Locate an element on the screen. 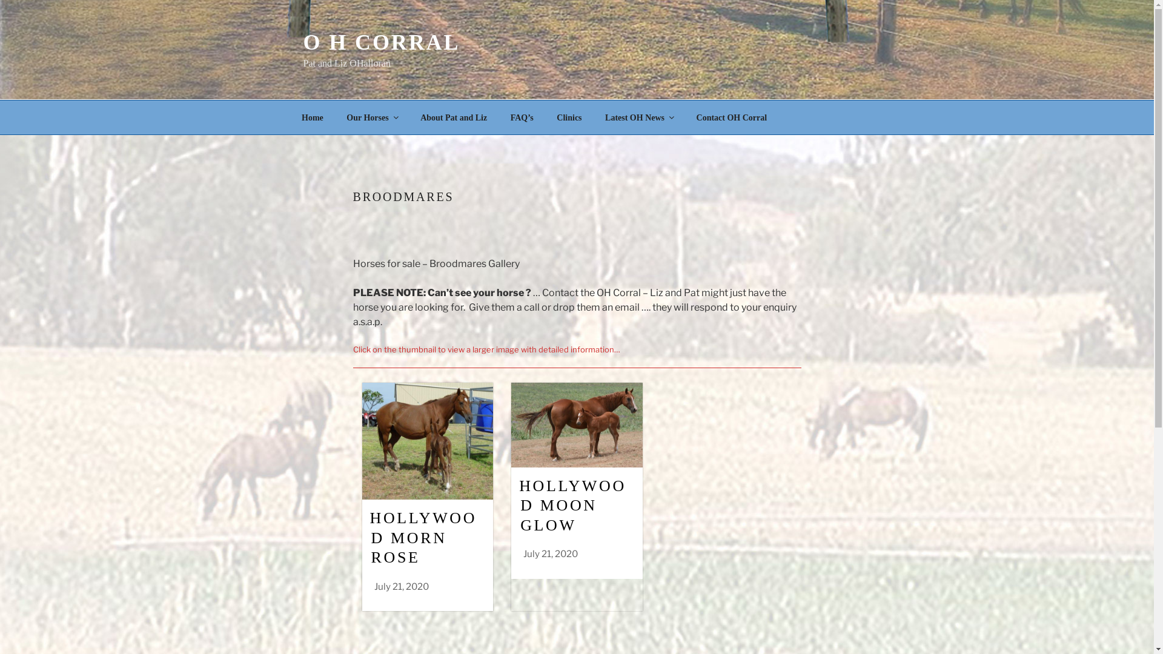  Contact OH Corral is located at coordinates (732, 117).